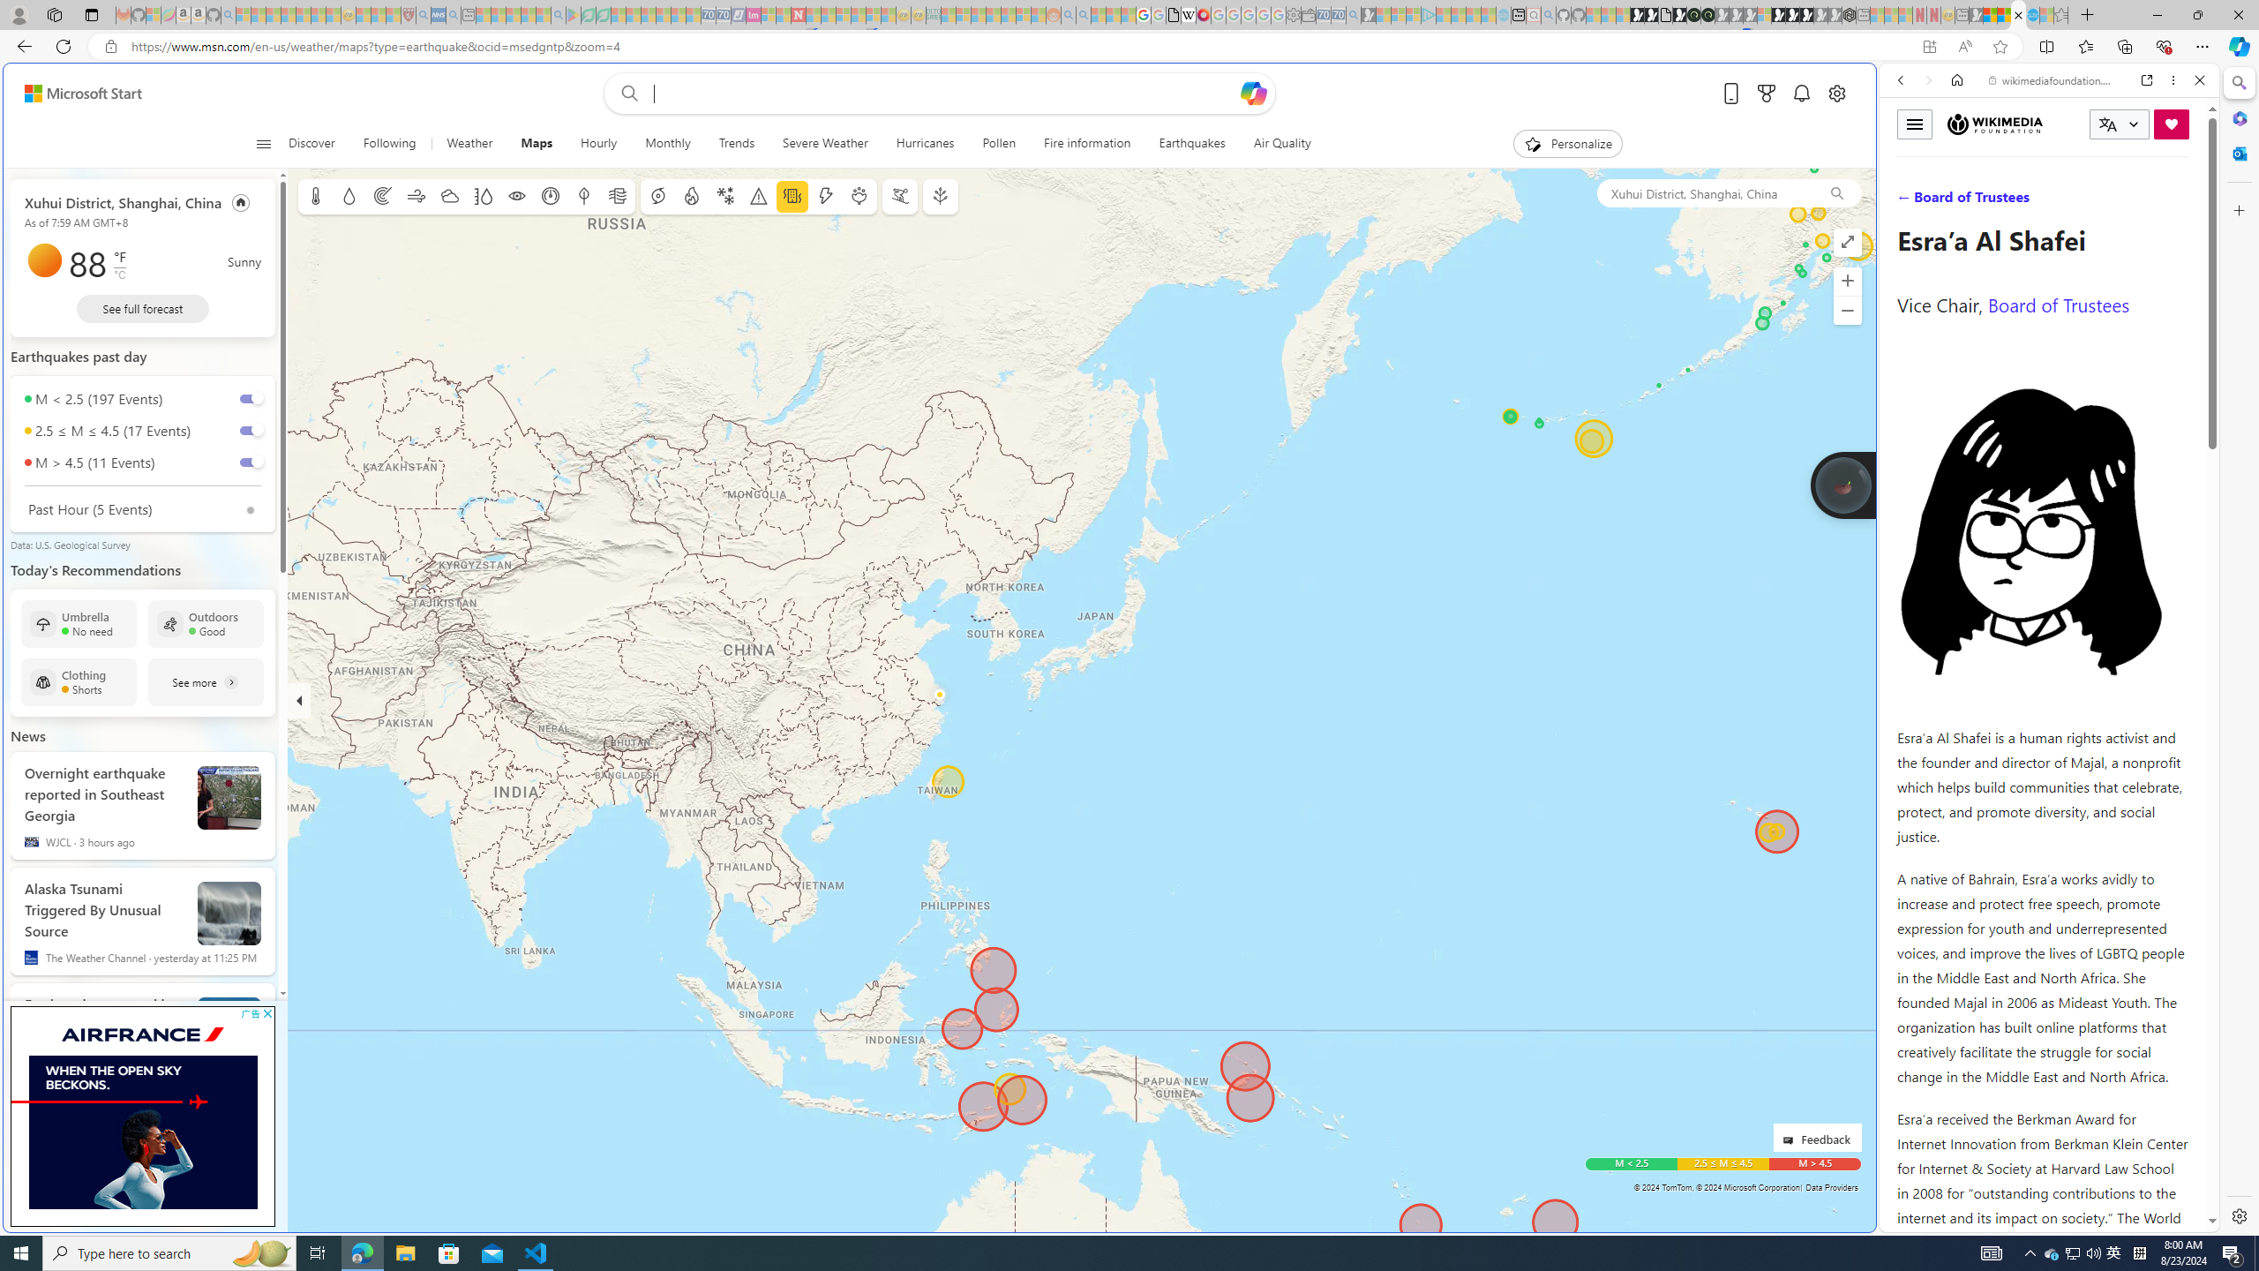 The width and height of the screenshot is (2259, 1271). Describe the element at coordinates (424, 15) in the screenshot. I see `list of asthma inhalers uk - Search - Sleeping` at that location.